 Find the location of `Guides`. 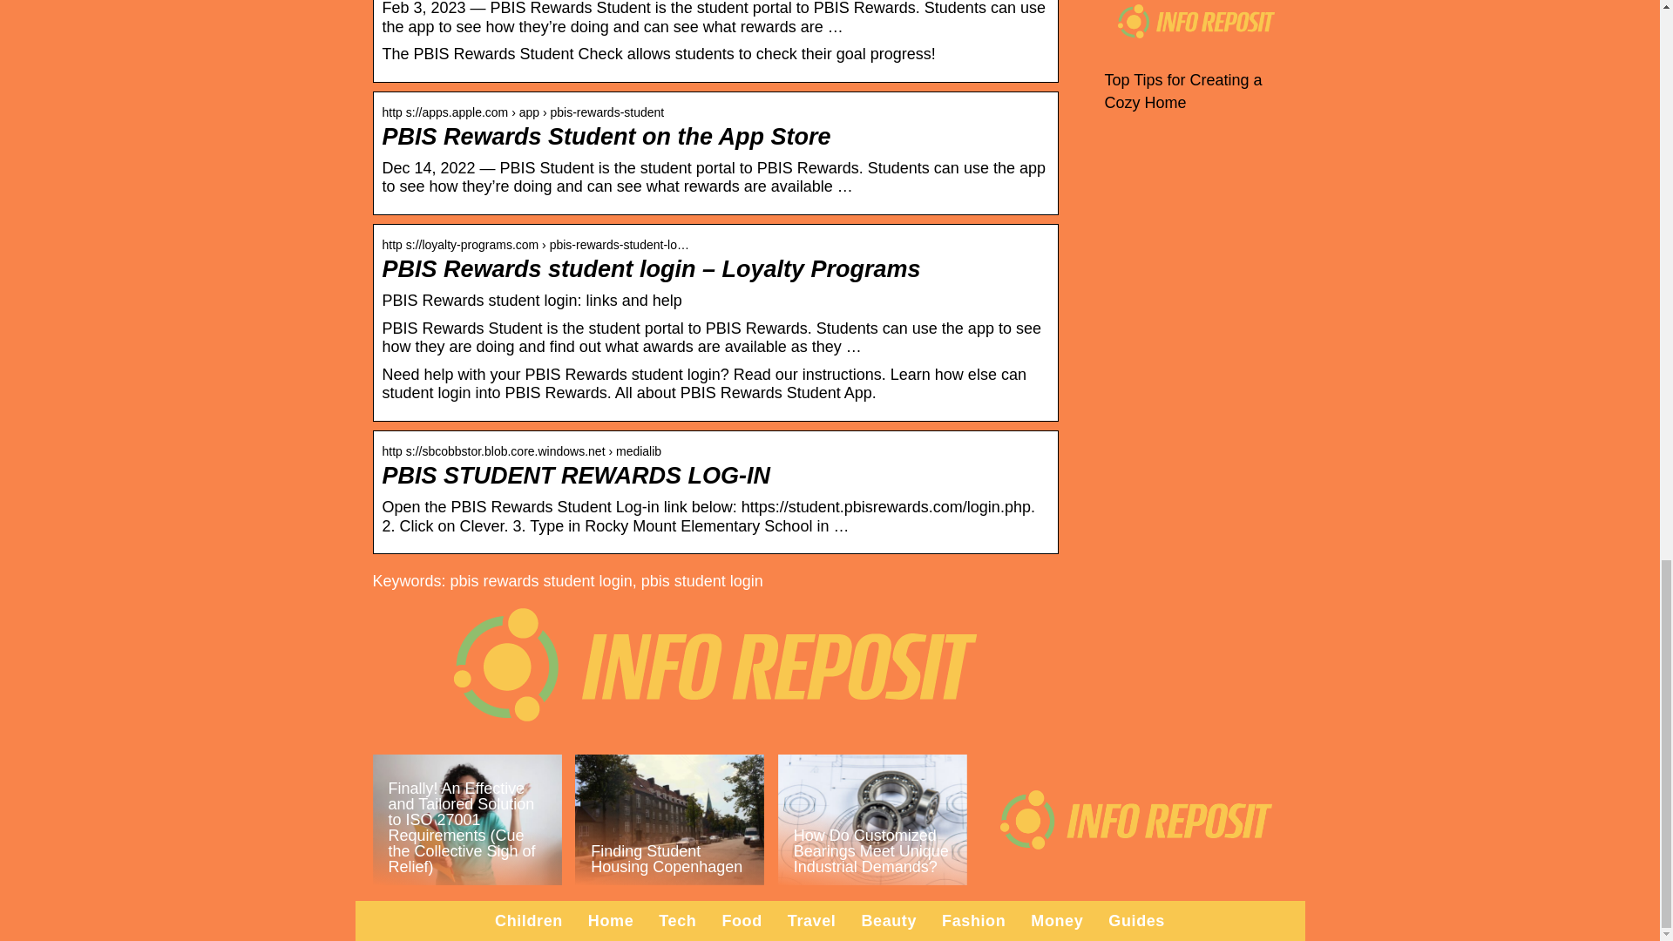

Guides is located at coordinates (1136, 920).